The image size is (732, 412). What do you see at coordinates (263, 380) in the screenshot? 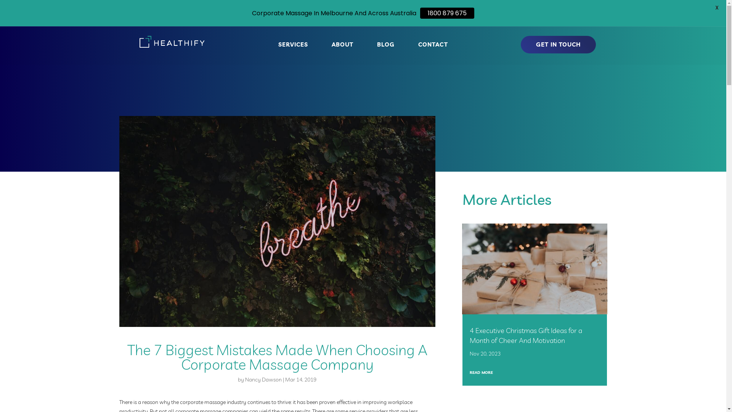
I see `Nancy Dawson` at bounding box center [263, 380].